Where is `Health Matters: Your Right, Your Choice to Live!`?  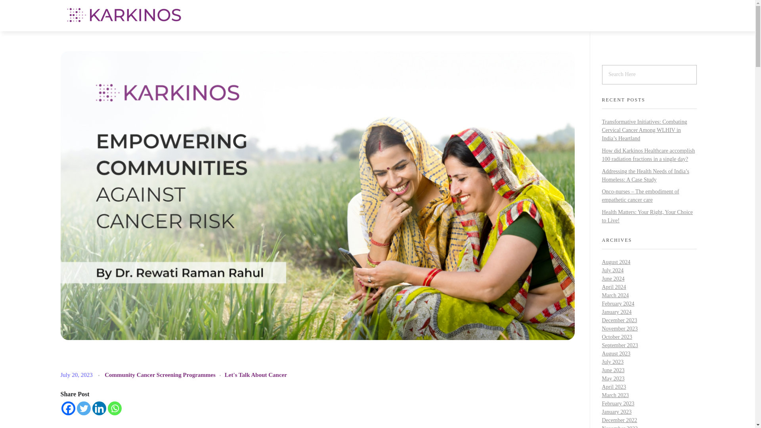 Health Matters: Your Right, Your Choice to Live! is located at coordinates (647, 216).